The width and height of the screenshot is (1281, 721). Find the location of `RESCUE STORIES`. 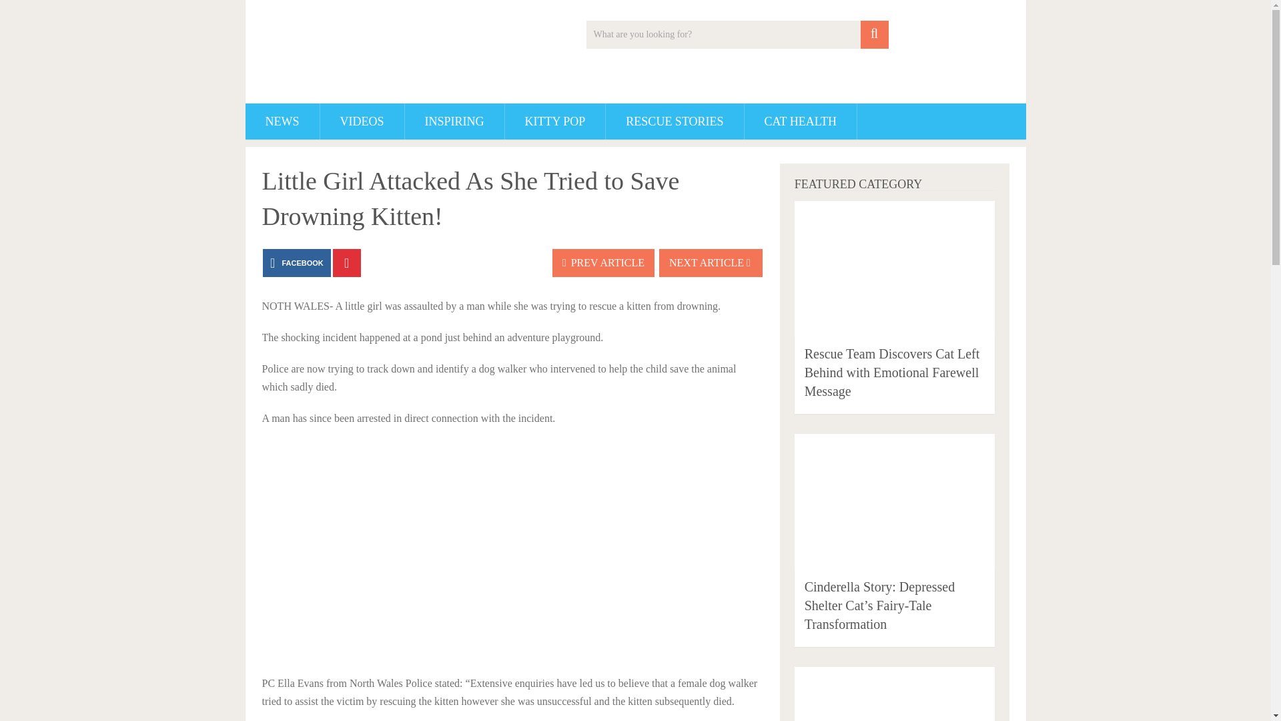

RESCUE STORIES is located at coordinates (674, 122).